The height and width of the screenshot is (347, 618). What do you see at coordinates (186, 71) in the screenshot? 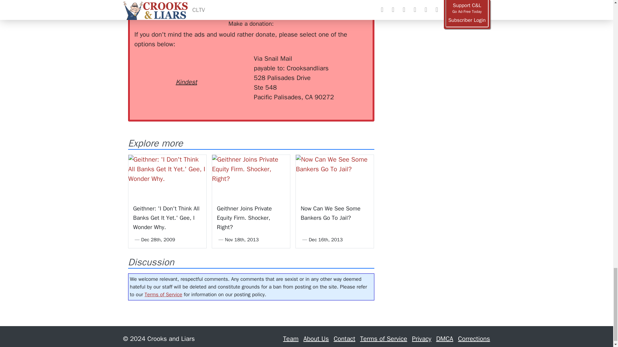
I see `Donate via Kindest` at bounding box center [186, 71].